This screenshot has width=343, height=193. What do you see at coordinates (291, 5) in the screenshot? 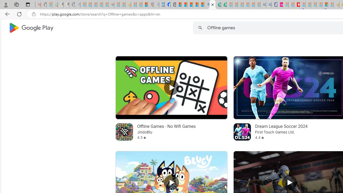
I see `Microsoft Start - Sleeping` at bounding box center [291, 5].